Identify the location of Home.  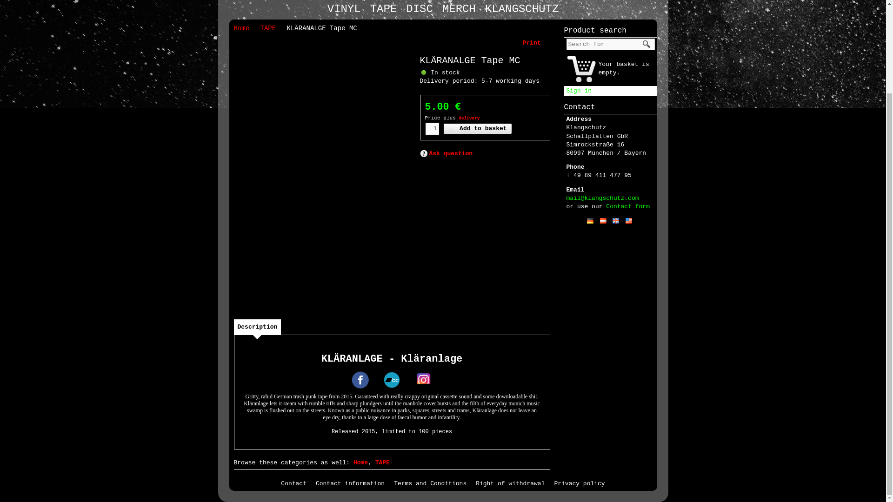
(361, 463).